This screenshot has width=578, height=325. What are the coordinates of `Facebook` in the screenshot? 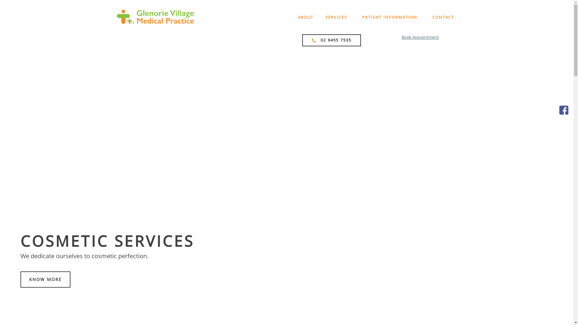 It's located at (564, 110).